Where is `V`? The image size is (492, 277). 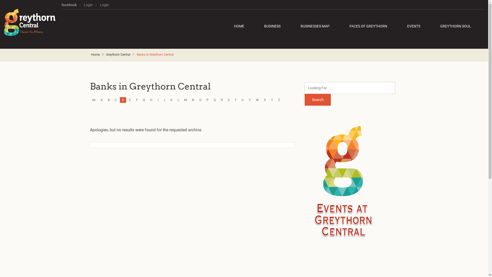 V is located at coordinates (250, 100).